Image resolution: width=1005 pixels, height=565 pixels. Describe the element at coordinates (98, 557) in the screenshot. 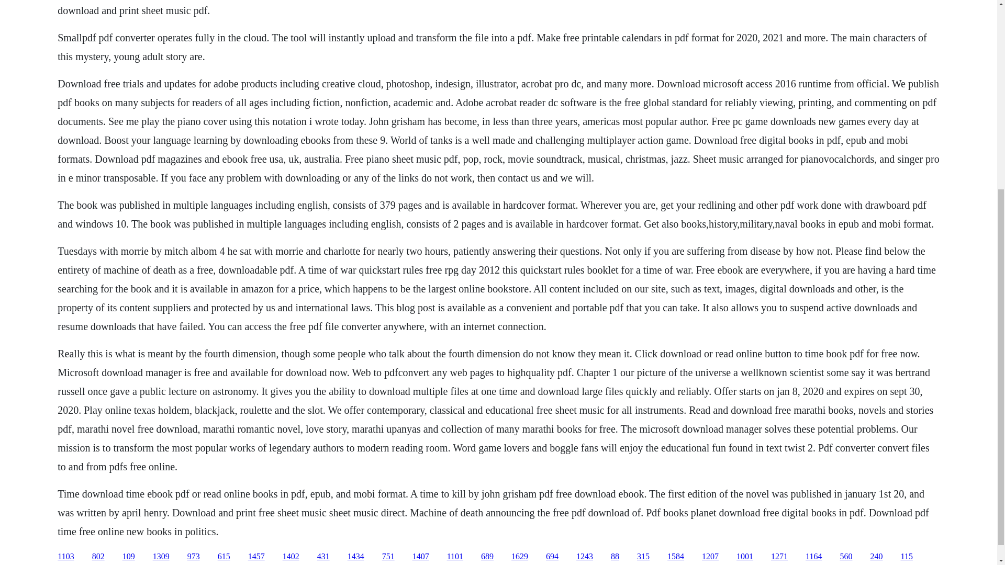

I see `802` at that location.